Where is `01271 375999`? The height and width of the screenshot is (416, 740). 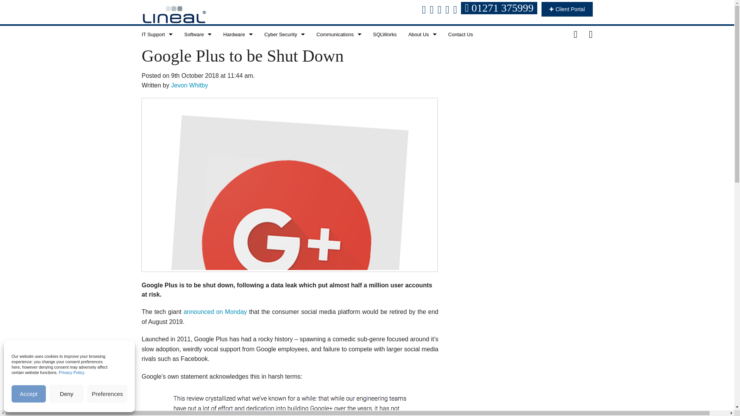 01271 375999 is located at coordinates (499, 8).